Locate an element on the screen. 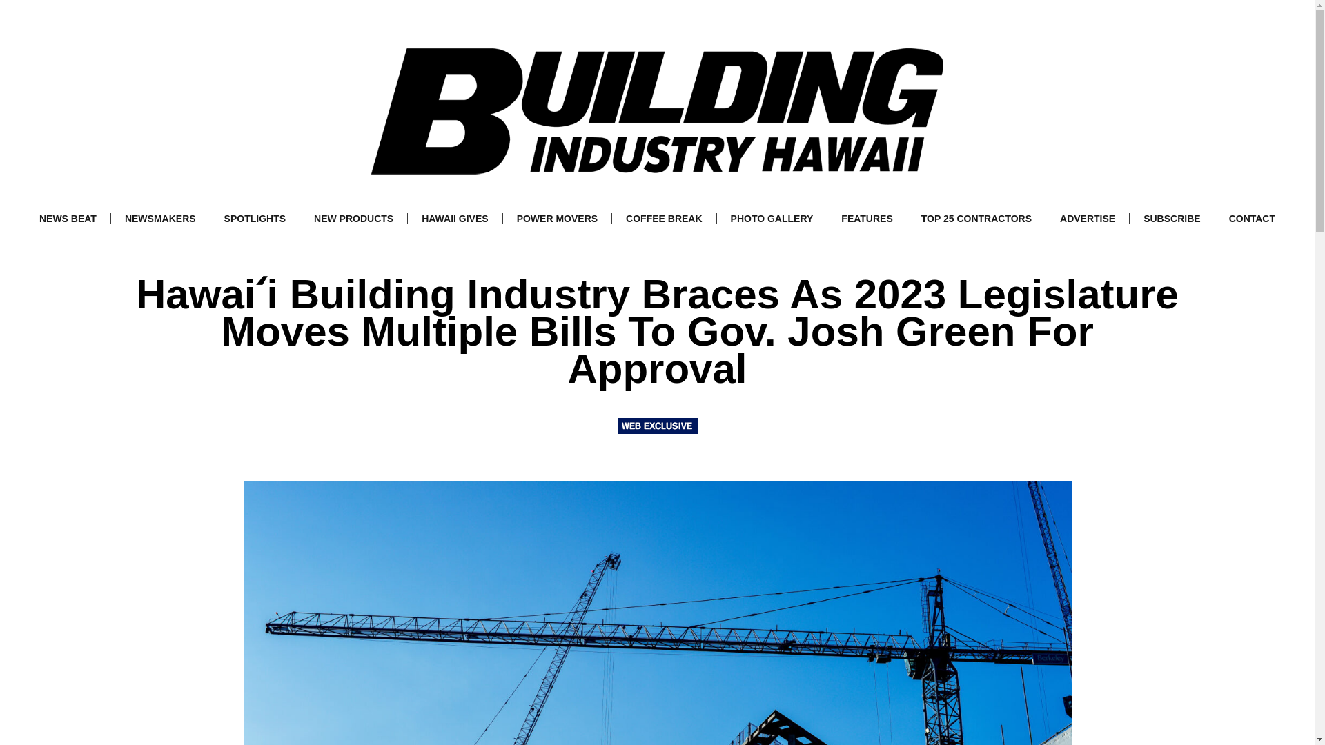 The height and width of the screenshot is (745, 1325). NEW PRODUCTS is located at coordinates (353, 218).